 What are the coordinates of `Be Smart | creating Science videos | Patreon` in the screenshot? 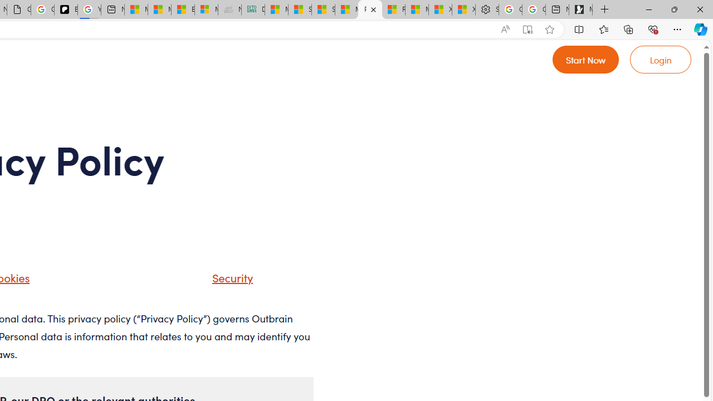 It's located at (66, 10).